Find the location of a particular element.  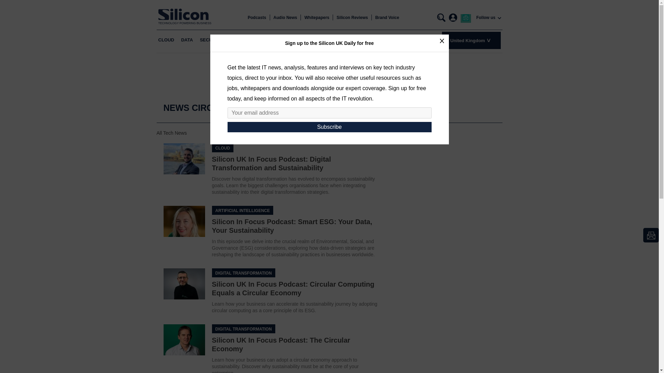

Silicon Reviews is located at coordinates (352, 18).